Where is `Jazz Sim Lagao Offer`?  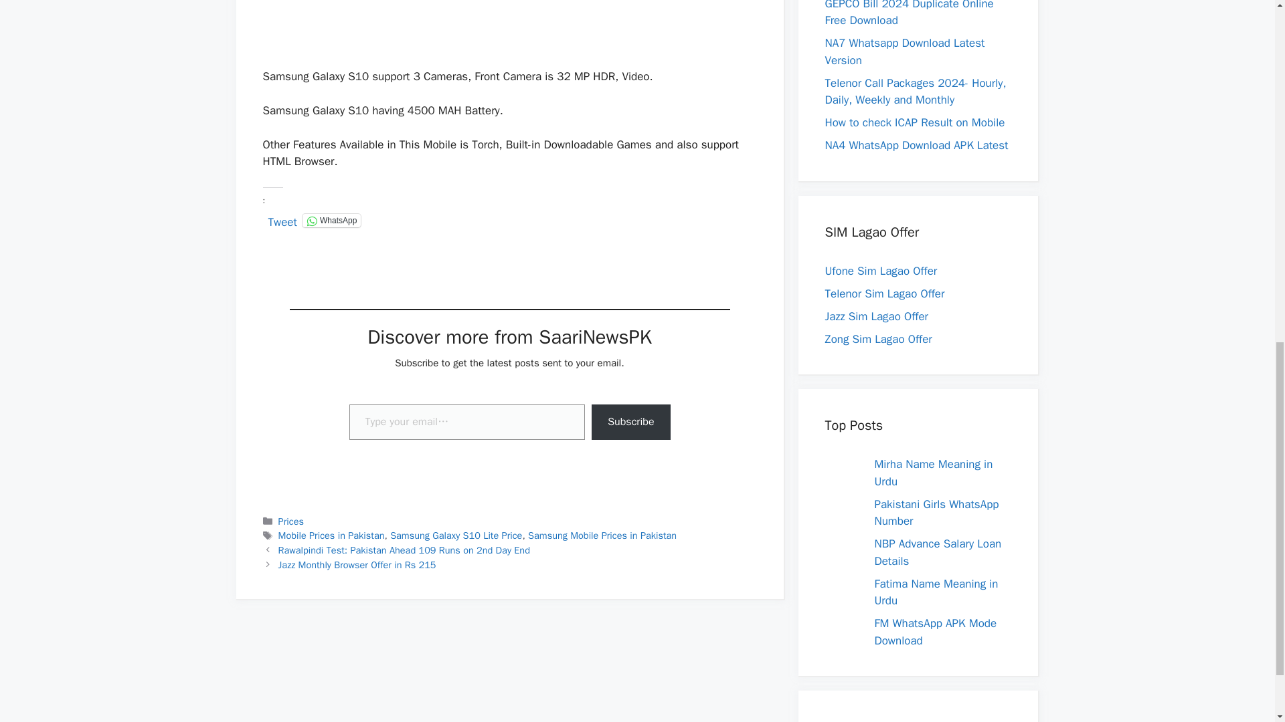
Jazz Sim Lagao Offer is located at coordinates (876, 316).